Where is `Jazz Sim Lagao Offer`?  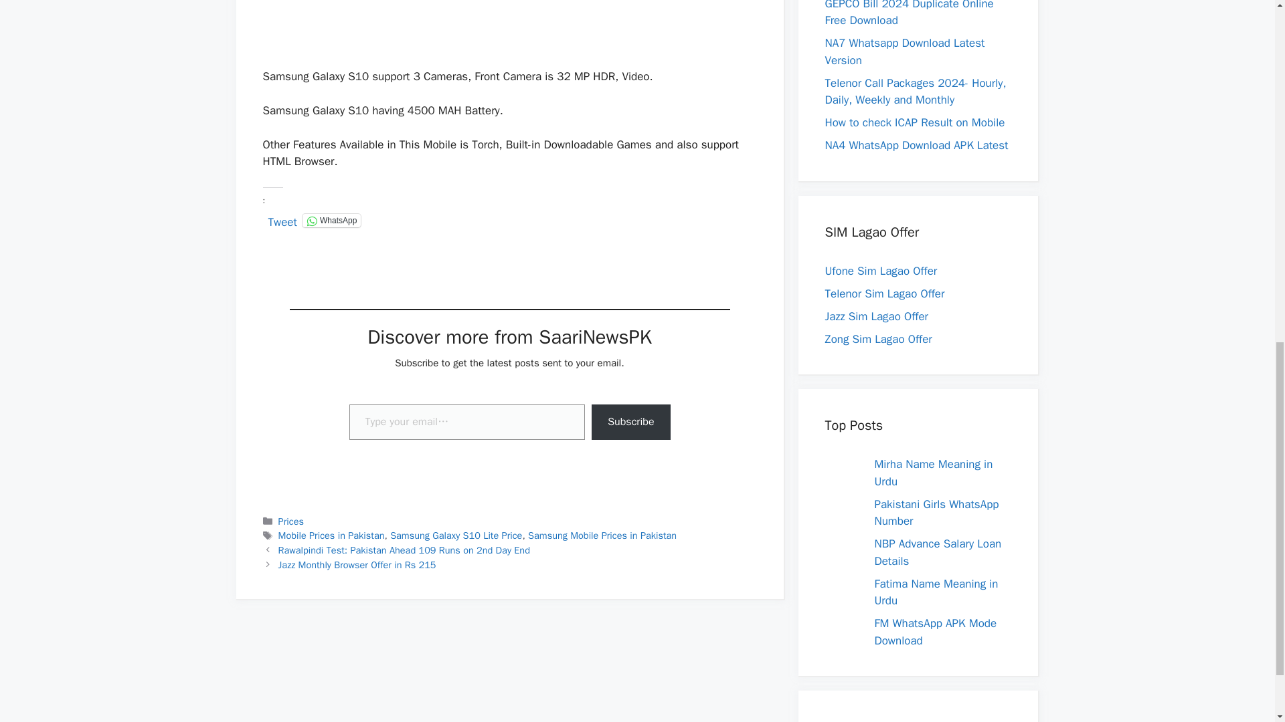
Jazz Sim Lagao Offer is located at coordinates (876, 316).